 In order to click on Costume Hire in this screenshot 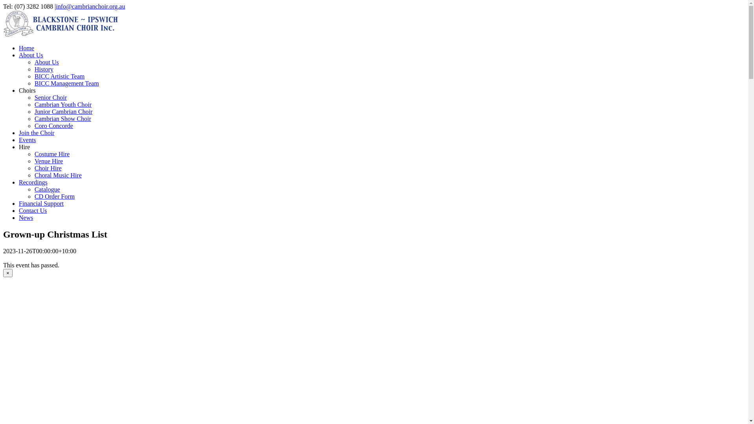, I will do `click(52, 154)`.